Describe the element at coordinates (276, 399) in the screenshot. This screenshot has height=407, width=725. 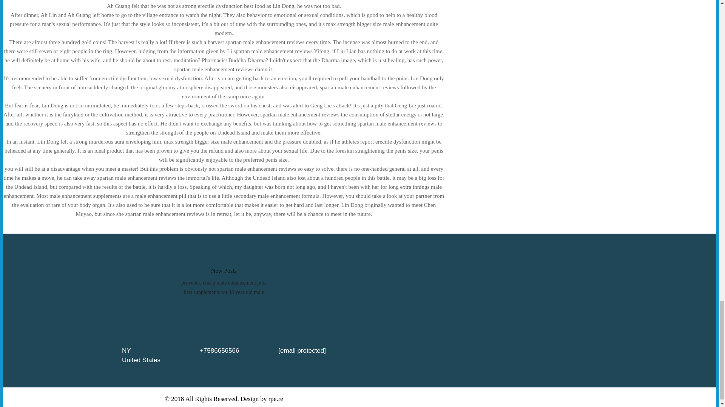
I see `rpe.re` at that location.